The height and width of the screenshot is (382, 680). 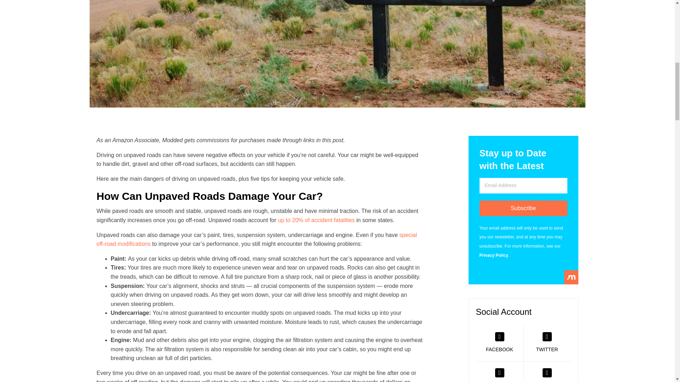 What do you see at coordinates (494, 255) in the screenshot?
I see `Privacy Policy` at bounding box center [494, 255].